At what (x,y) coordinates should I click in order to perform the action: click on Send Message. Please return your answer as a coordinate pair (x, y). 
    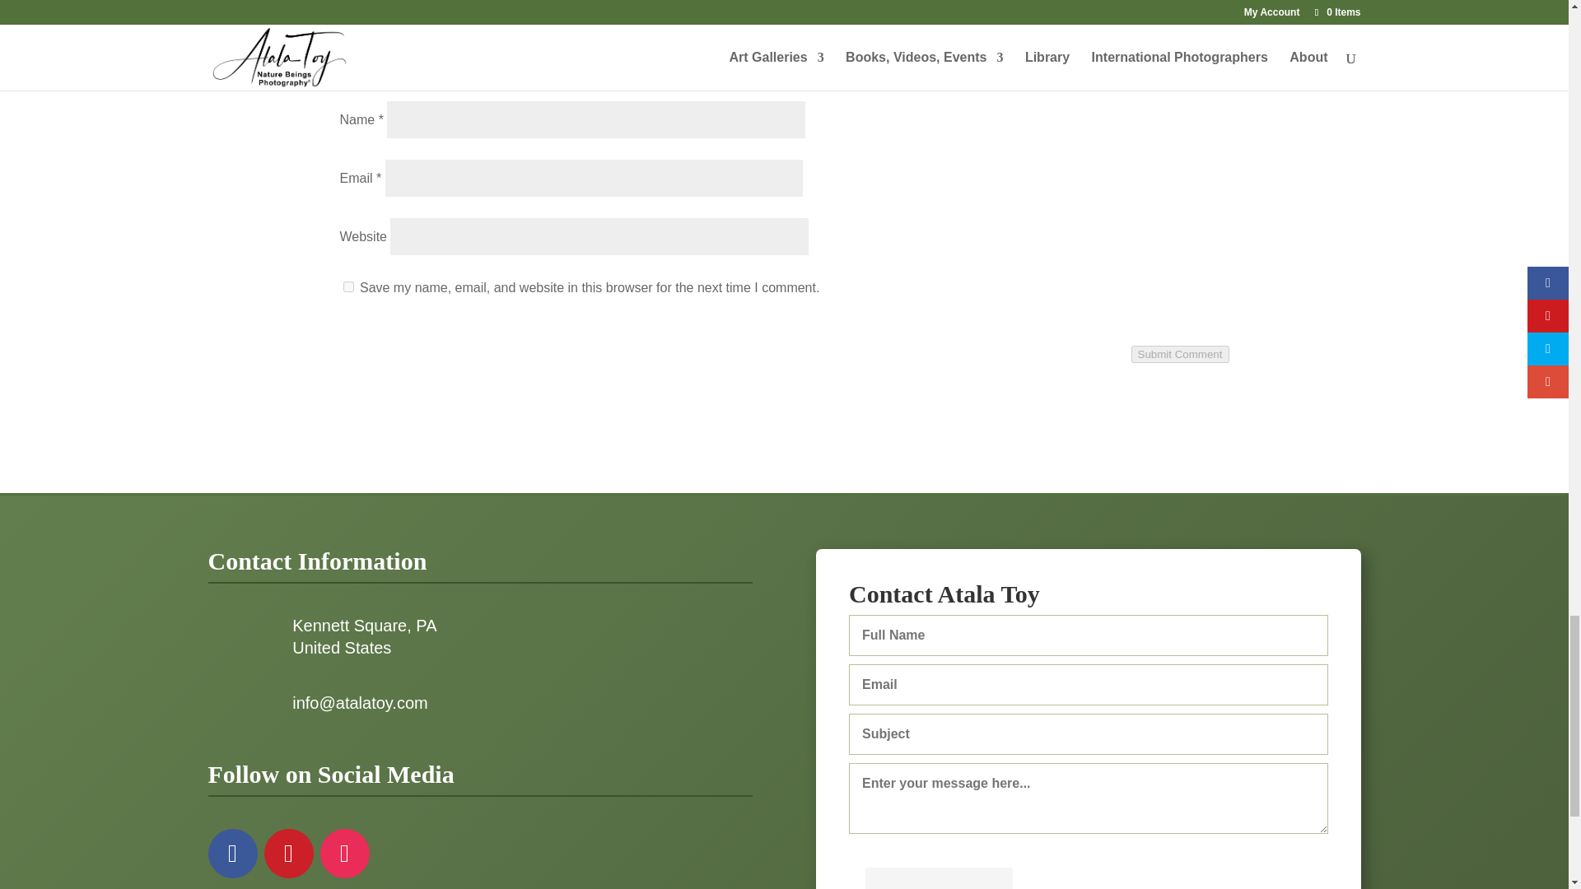
    Looking at the image, I should click on (939, 878).